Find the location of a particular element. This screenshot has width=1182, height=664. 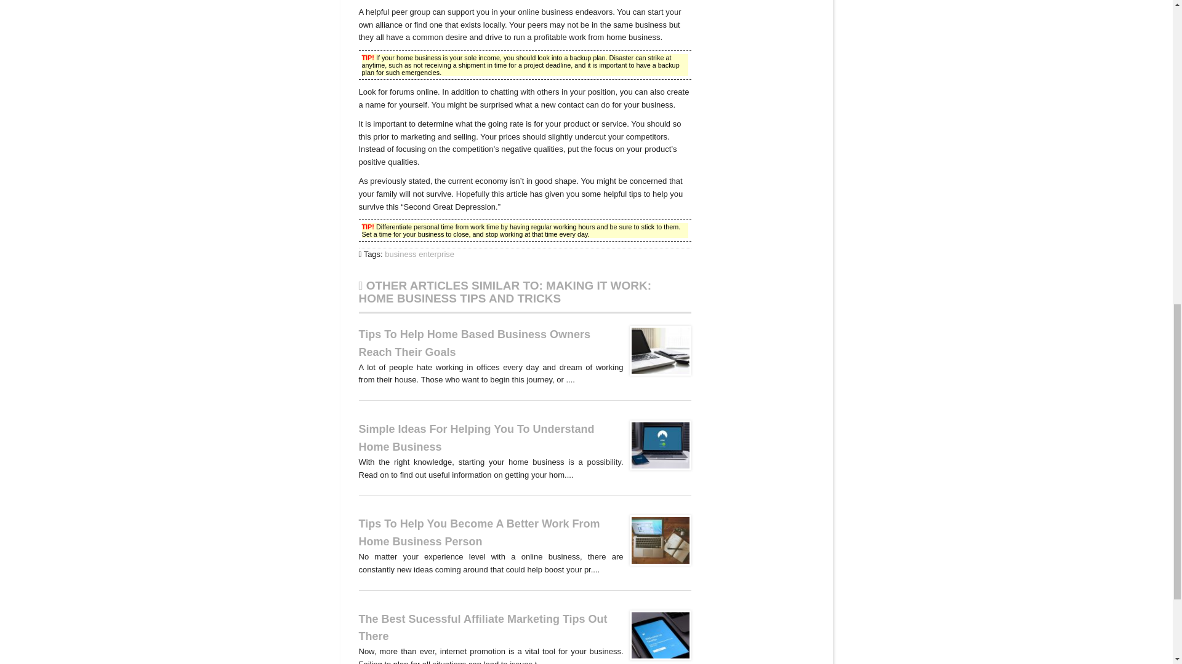

The Best Sucessful Affiliate Marketing Tips Out There is located at coordinates (483, 628).